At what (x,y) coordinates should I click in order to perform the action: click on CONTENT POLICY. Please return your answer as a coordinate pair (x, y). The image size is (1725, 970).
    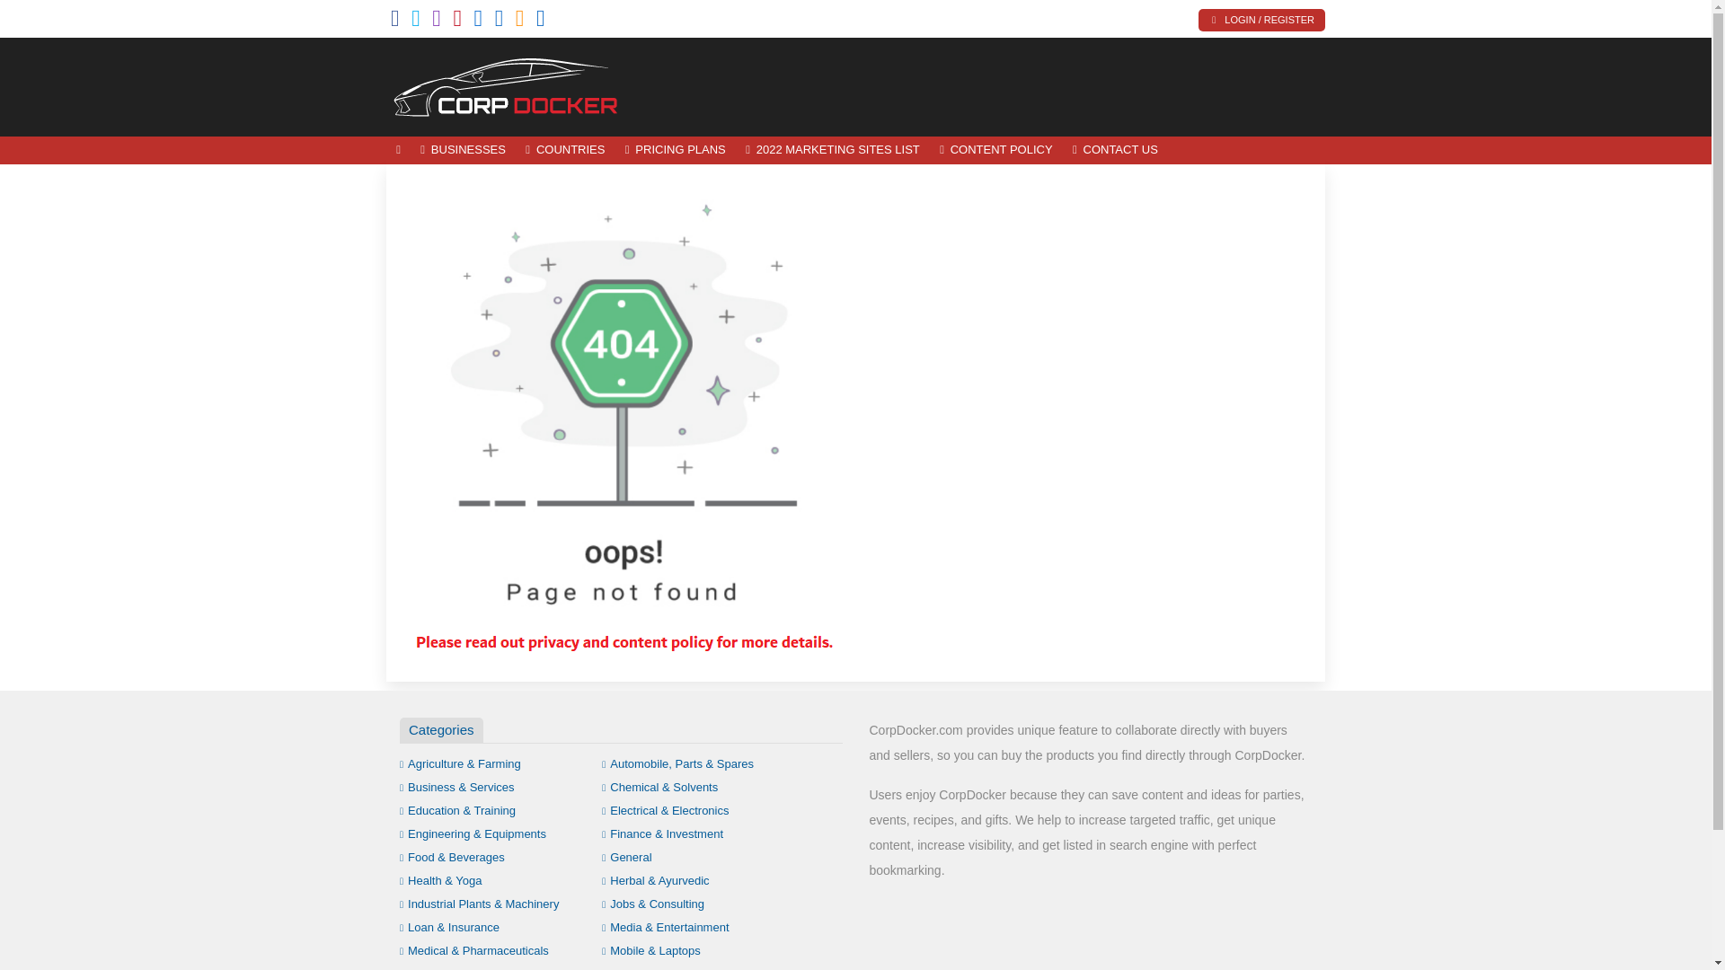
    Looking at the image, I should click on (995, 150).